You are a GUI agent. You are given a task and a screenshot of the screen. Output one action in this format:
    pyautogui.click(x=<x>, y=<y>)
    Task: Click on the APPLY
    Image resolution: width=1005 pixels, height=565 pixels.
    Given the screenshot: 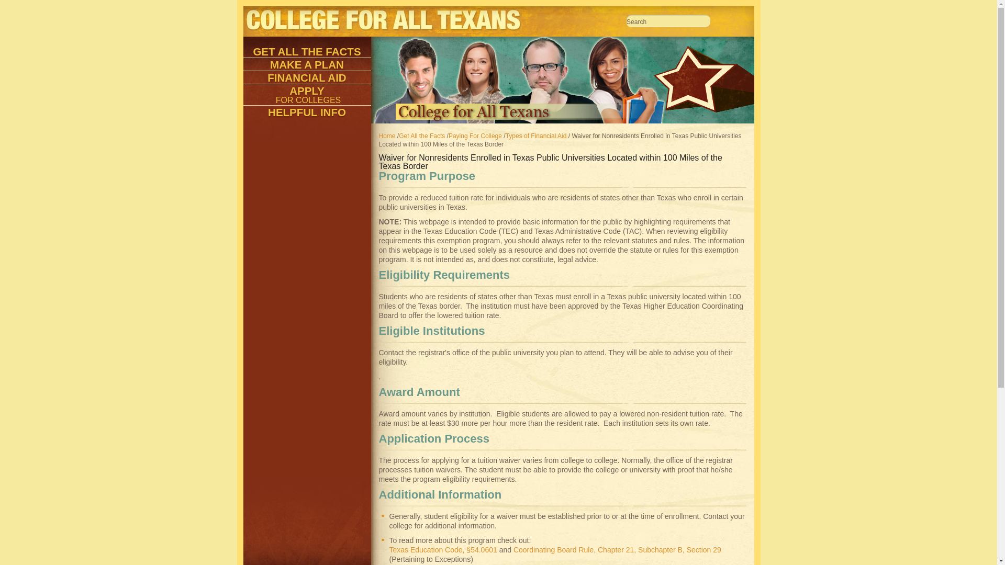 What is the action you would take?
    pyautogui.click(x=307, y=90)
    